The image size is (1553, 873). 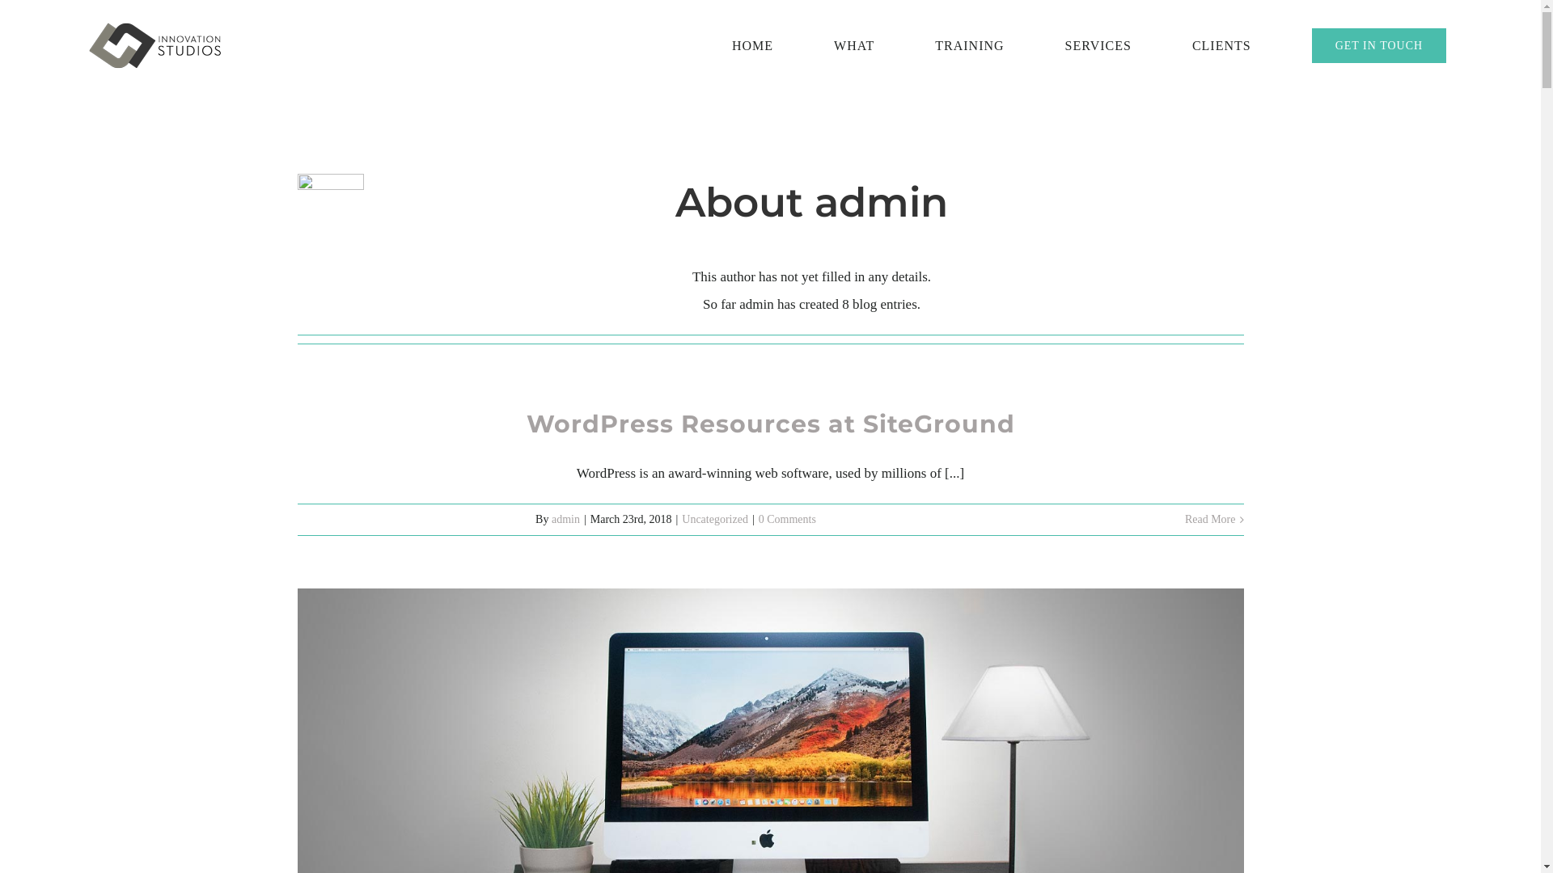 What do you see at coordinates (752, 45) in the screenshot?
I see `HOME` at bounding box center [752, 45].